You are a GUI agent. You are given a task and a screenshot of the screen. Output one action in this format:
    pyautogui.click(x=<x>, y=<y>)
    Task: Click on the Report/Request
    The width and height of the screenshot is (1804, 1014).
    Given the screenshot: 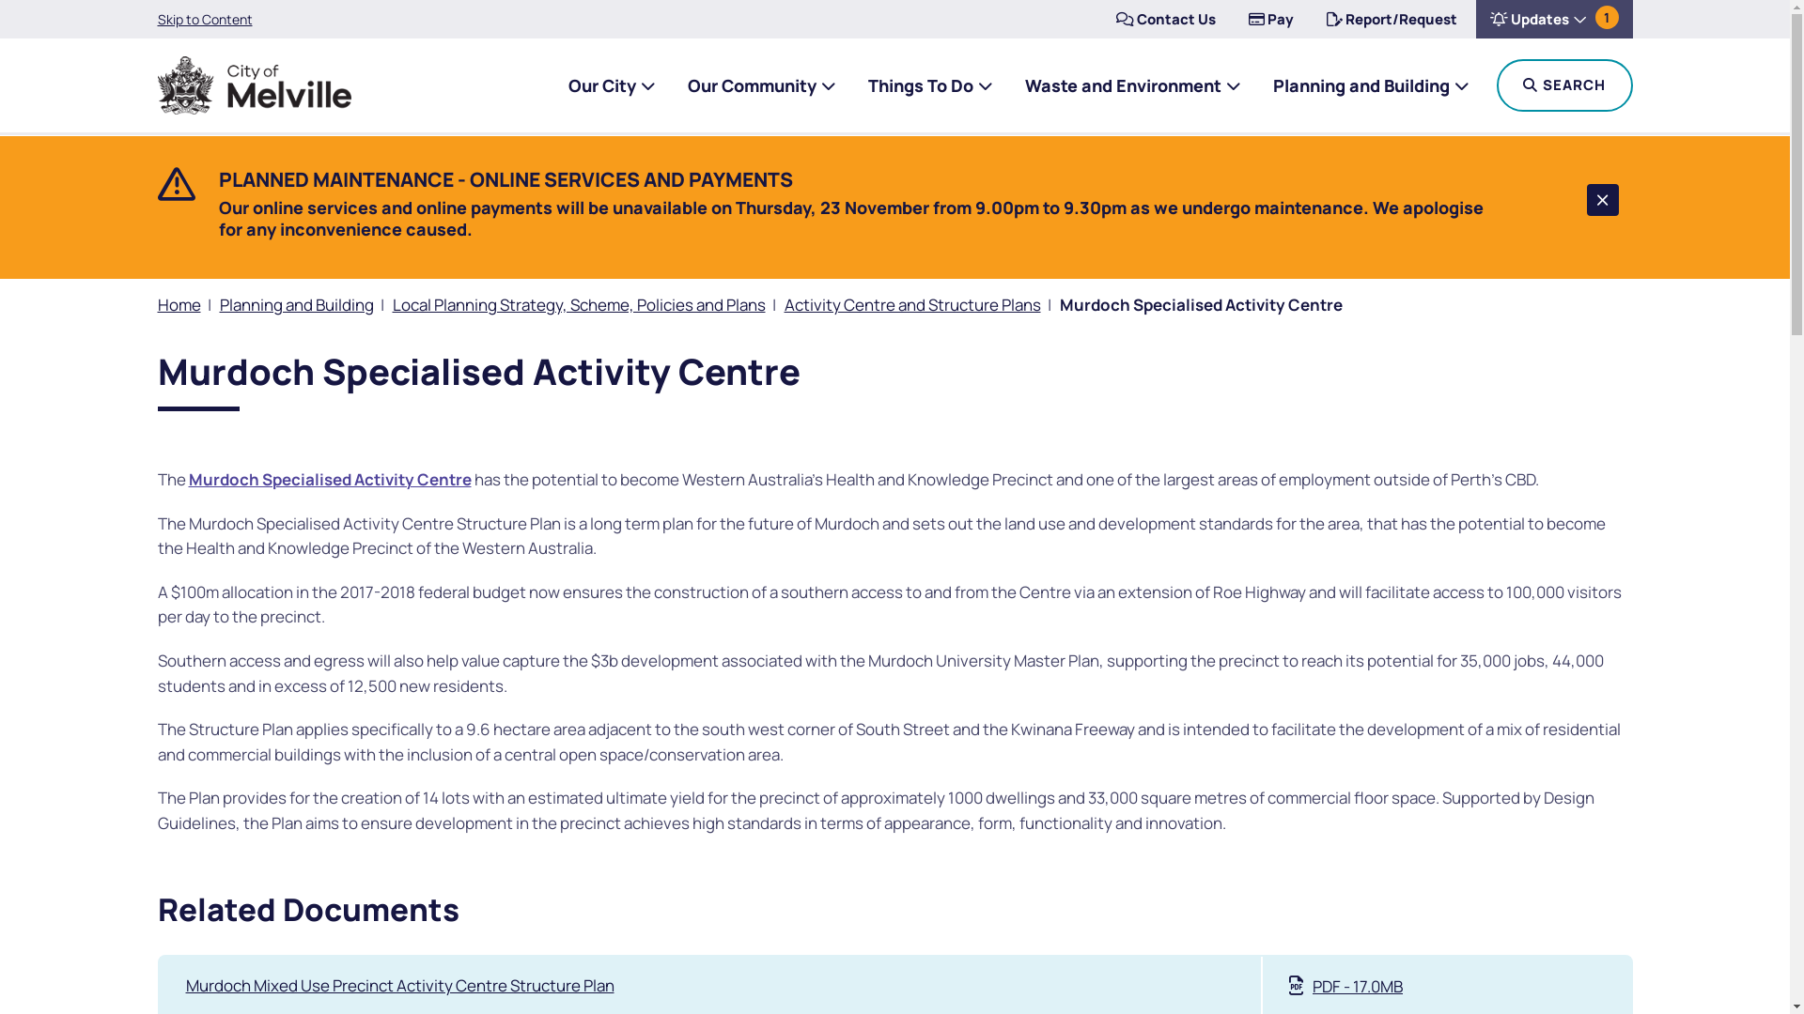 What is the action you would take?
    pyautogui.click(x=1391, y=19)
    